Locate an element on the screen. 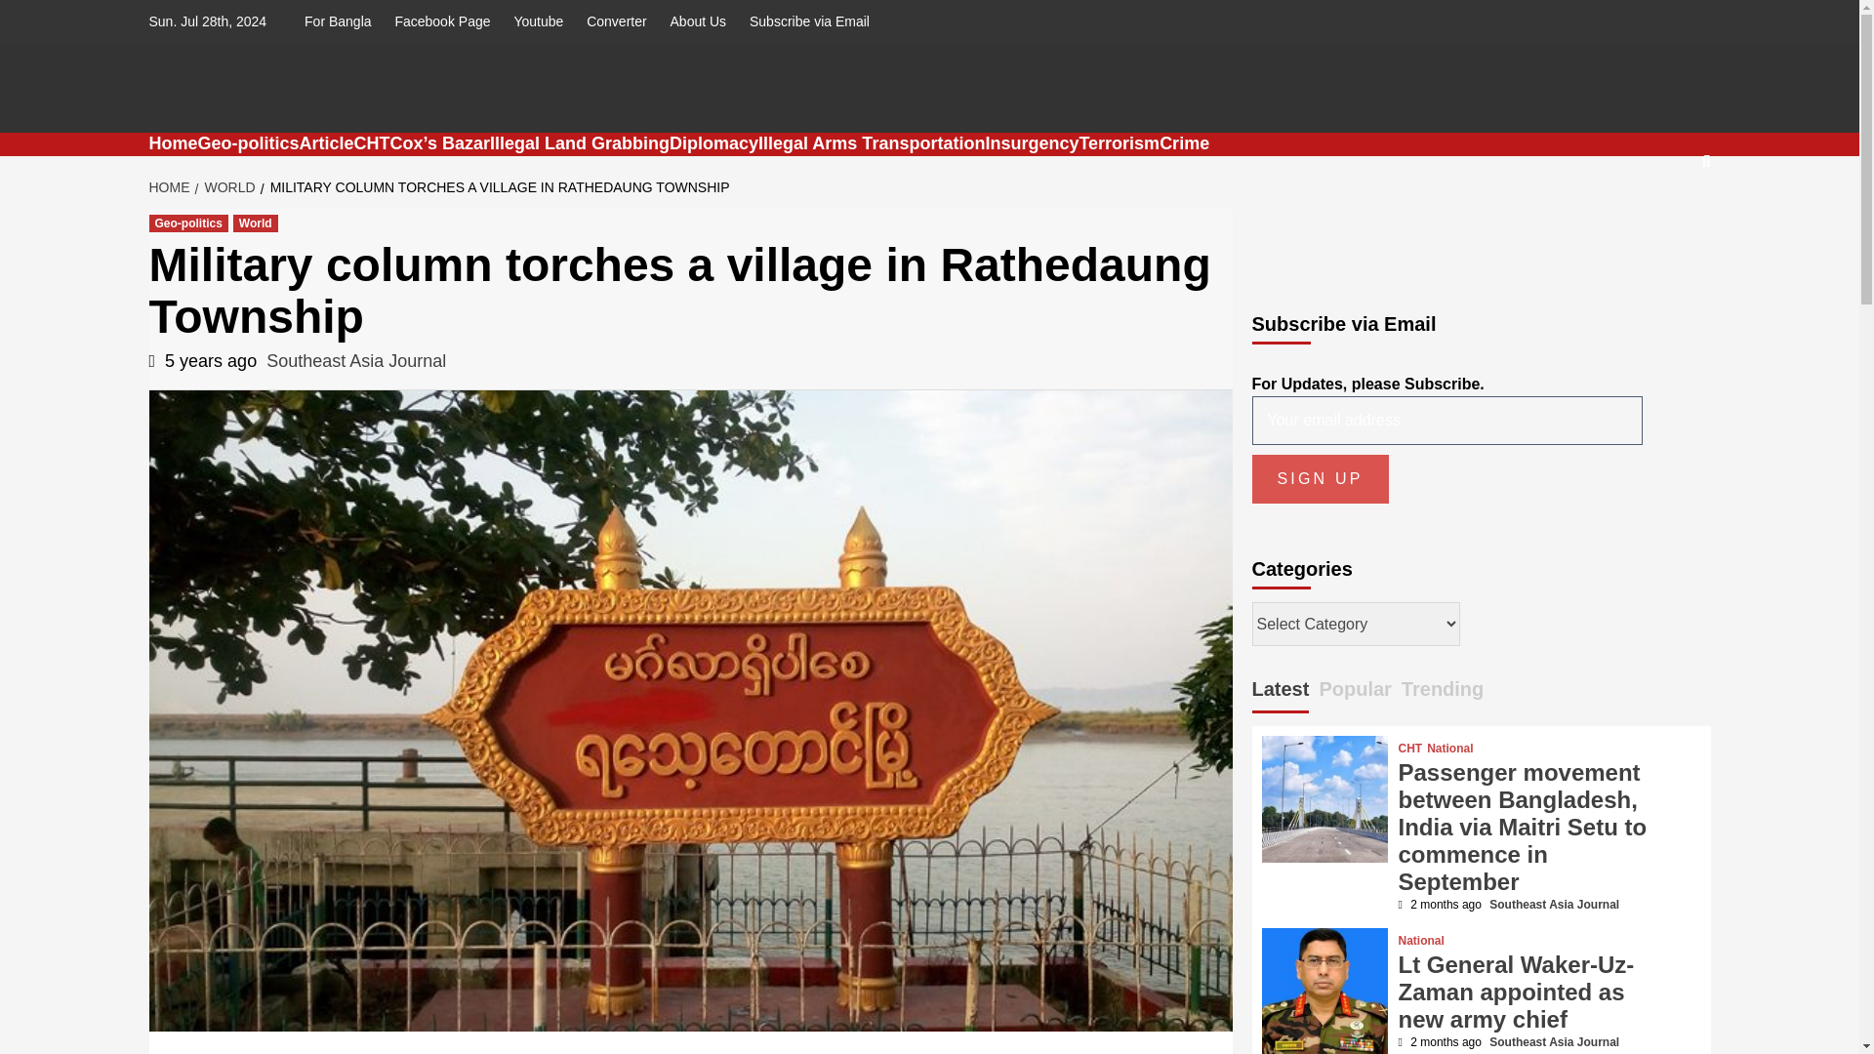 The image size is (1874, 1054). For Bangla is located at coordinates (342, 21).